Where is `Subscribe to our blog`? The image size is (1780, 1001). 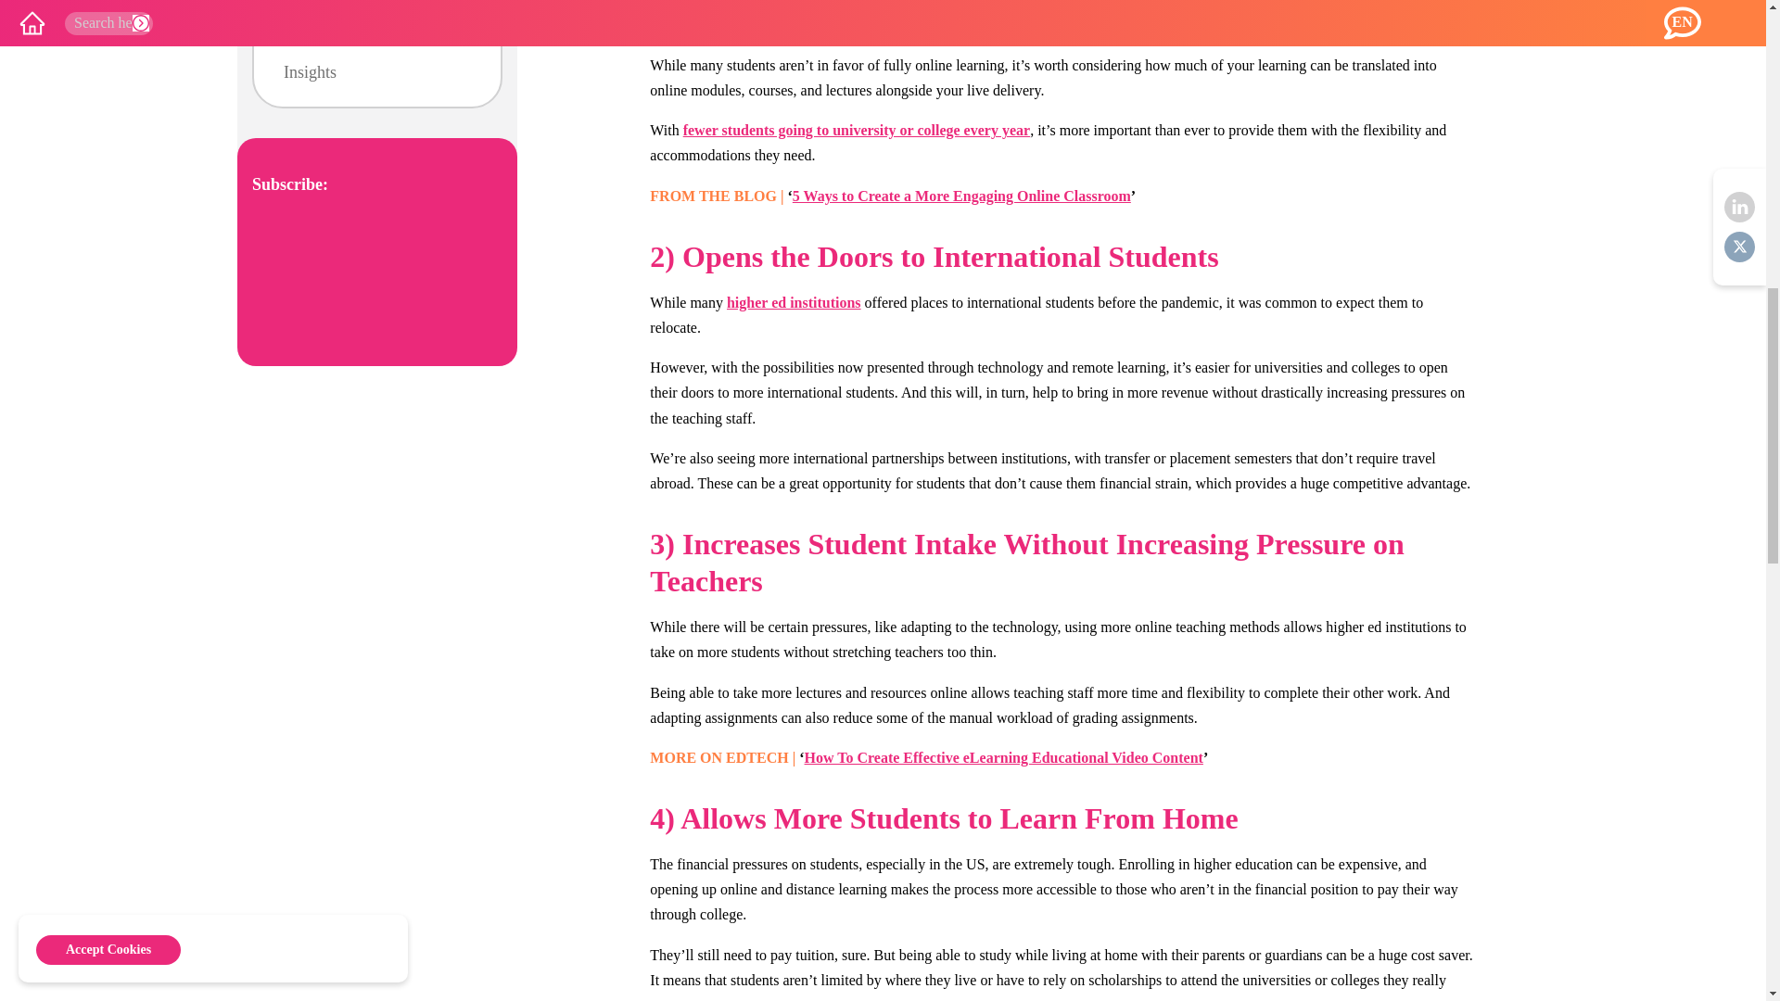 Subscribe to our blog is located at coordinates (376, 277).